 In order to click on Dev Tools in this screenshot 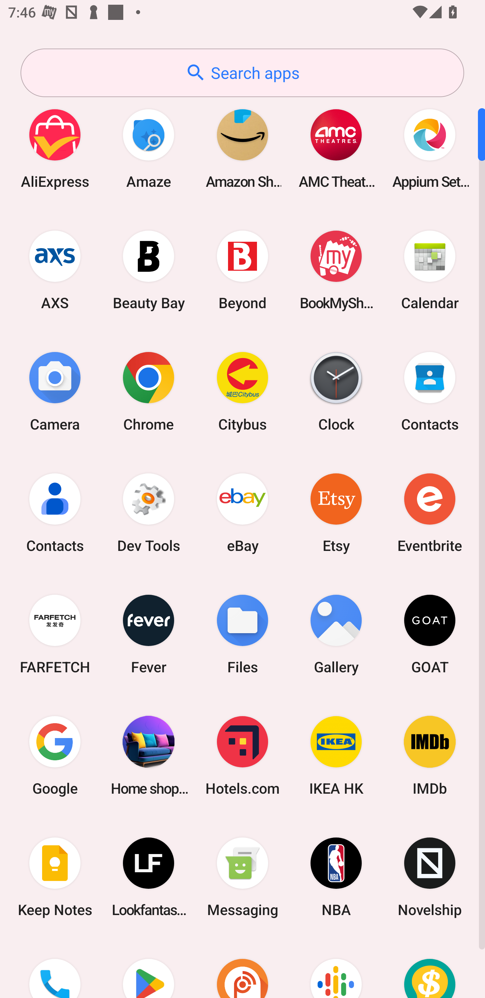, I will do `click(149, 512)`.